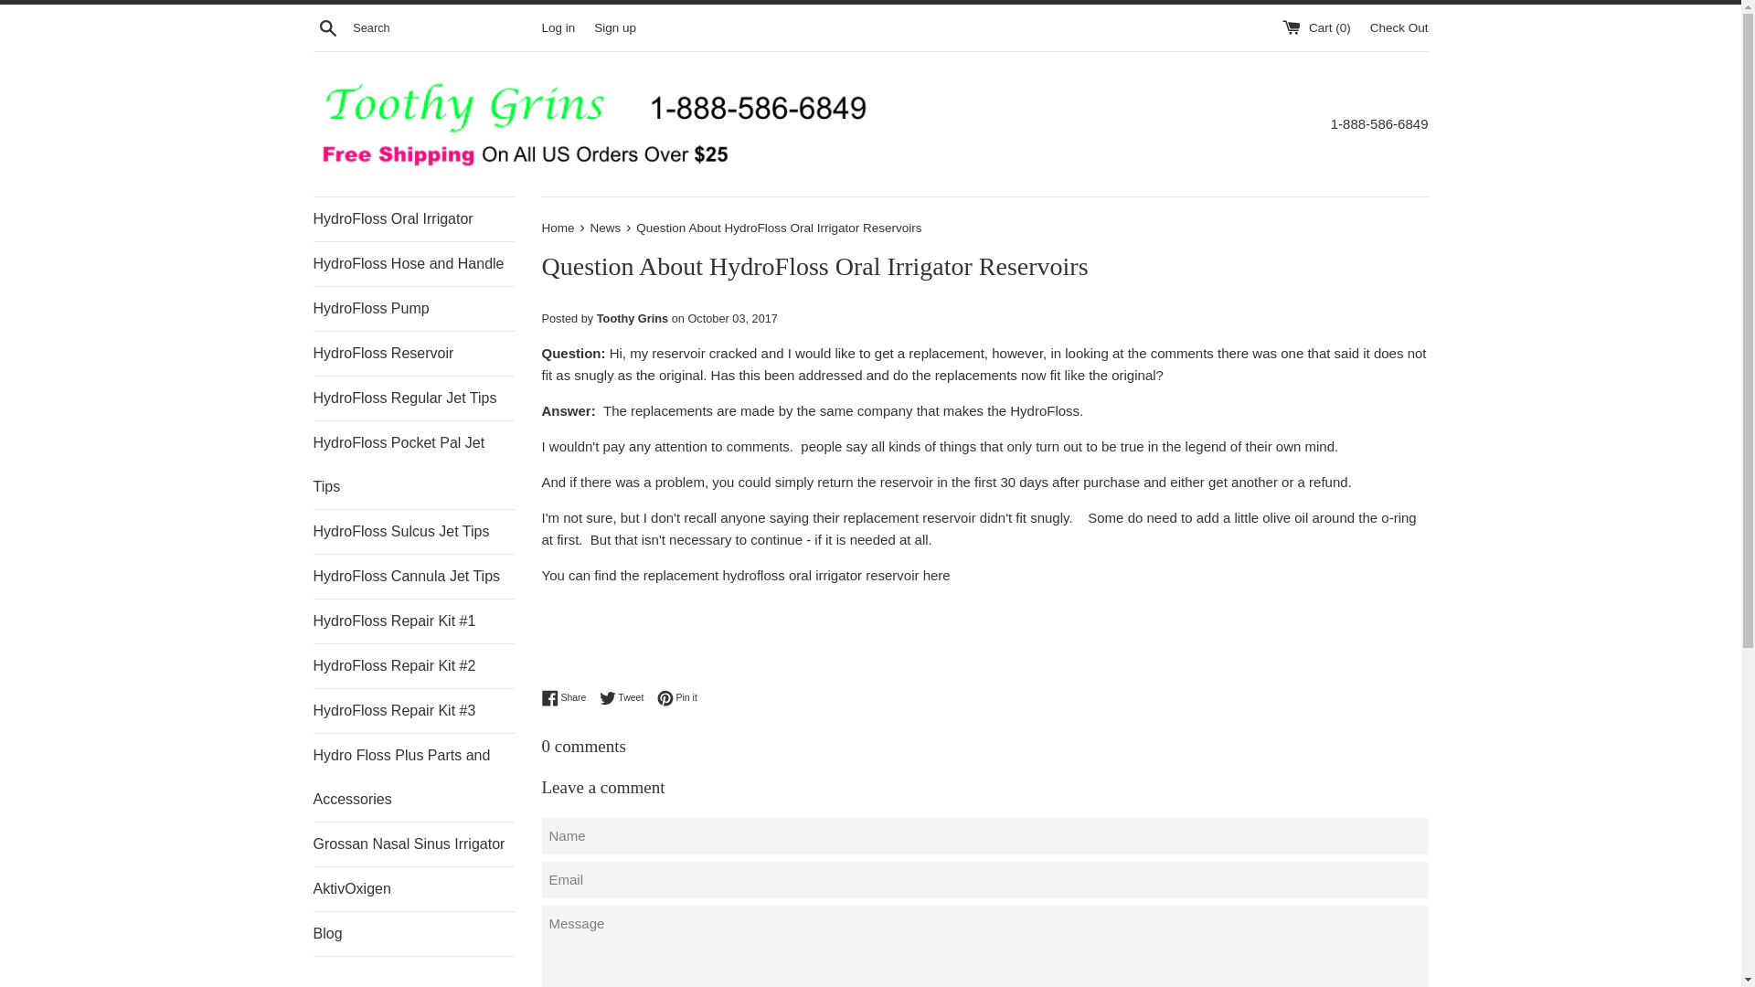 The width and height of the screenshot is (1755, 987). Describe the element at coordinates (413, 576) in the screenshot. I see `AktivOxigen` at that location.